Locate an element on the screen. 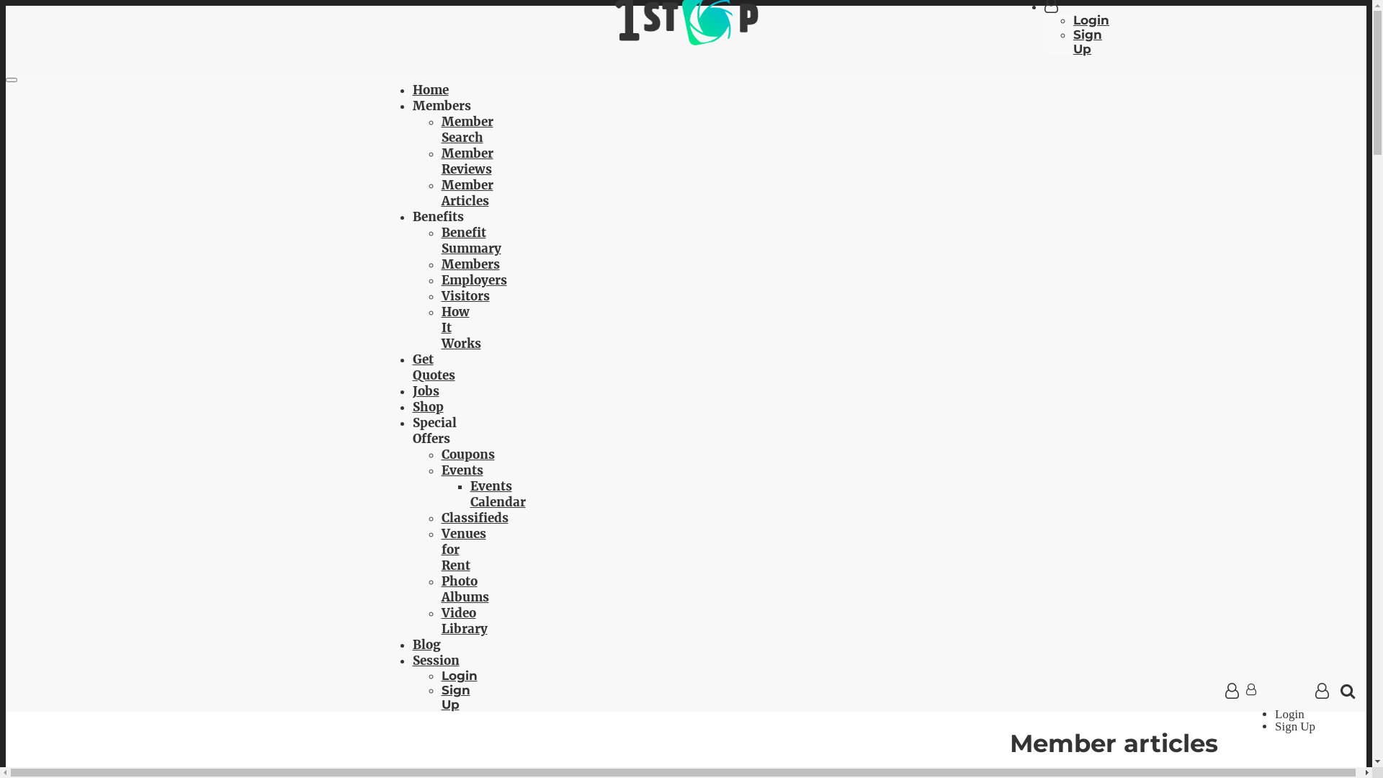 This screenshot has width=1383, height=778. How It Works is located at coordinates (461, 328).